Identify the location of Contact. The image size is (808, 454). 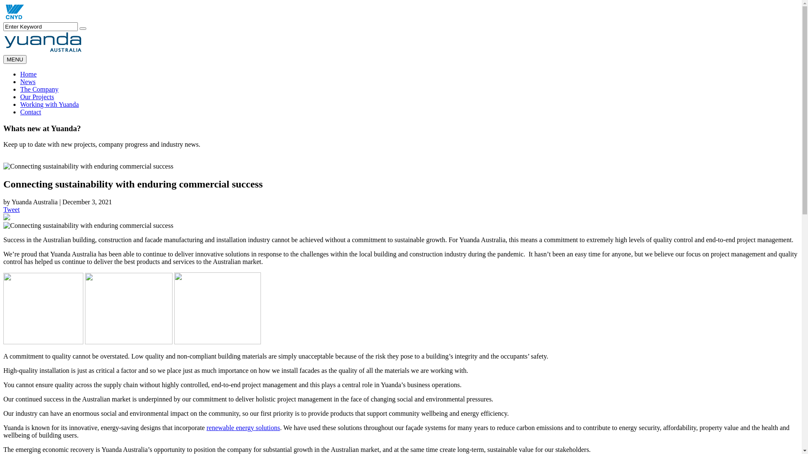
(31, 112).